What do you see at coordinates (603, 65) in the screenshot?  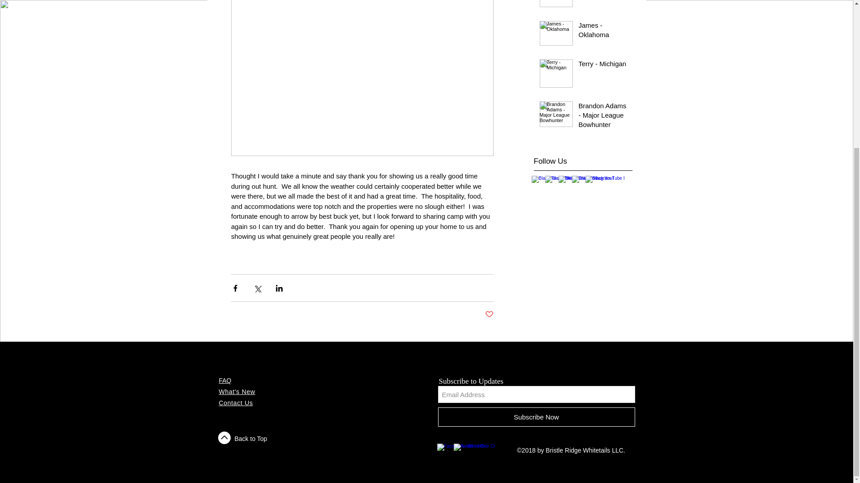 I see `Terry - Michigan` at bounding box center [603, 65].